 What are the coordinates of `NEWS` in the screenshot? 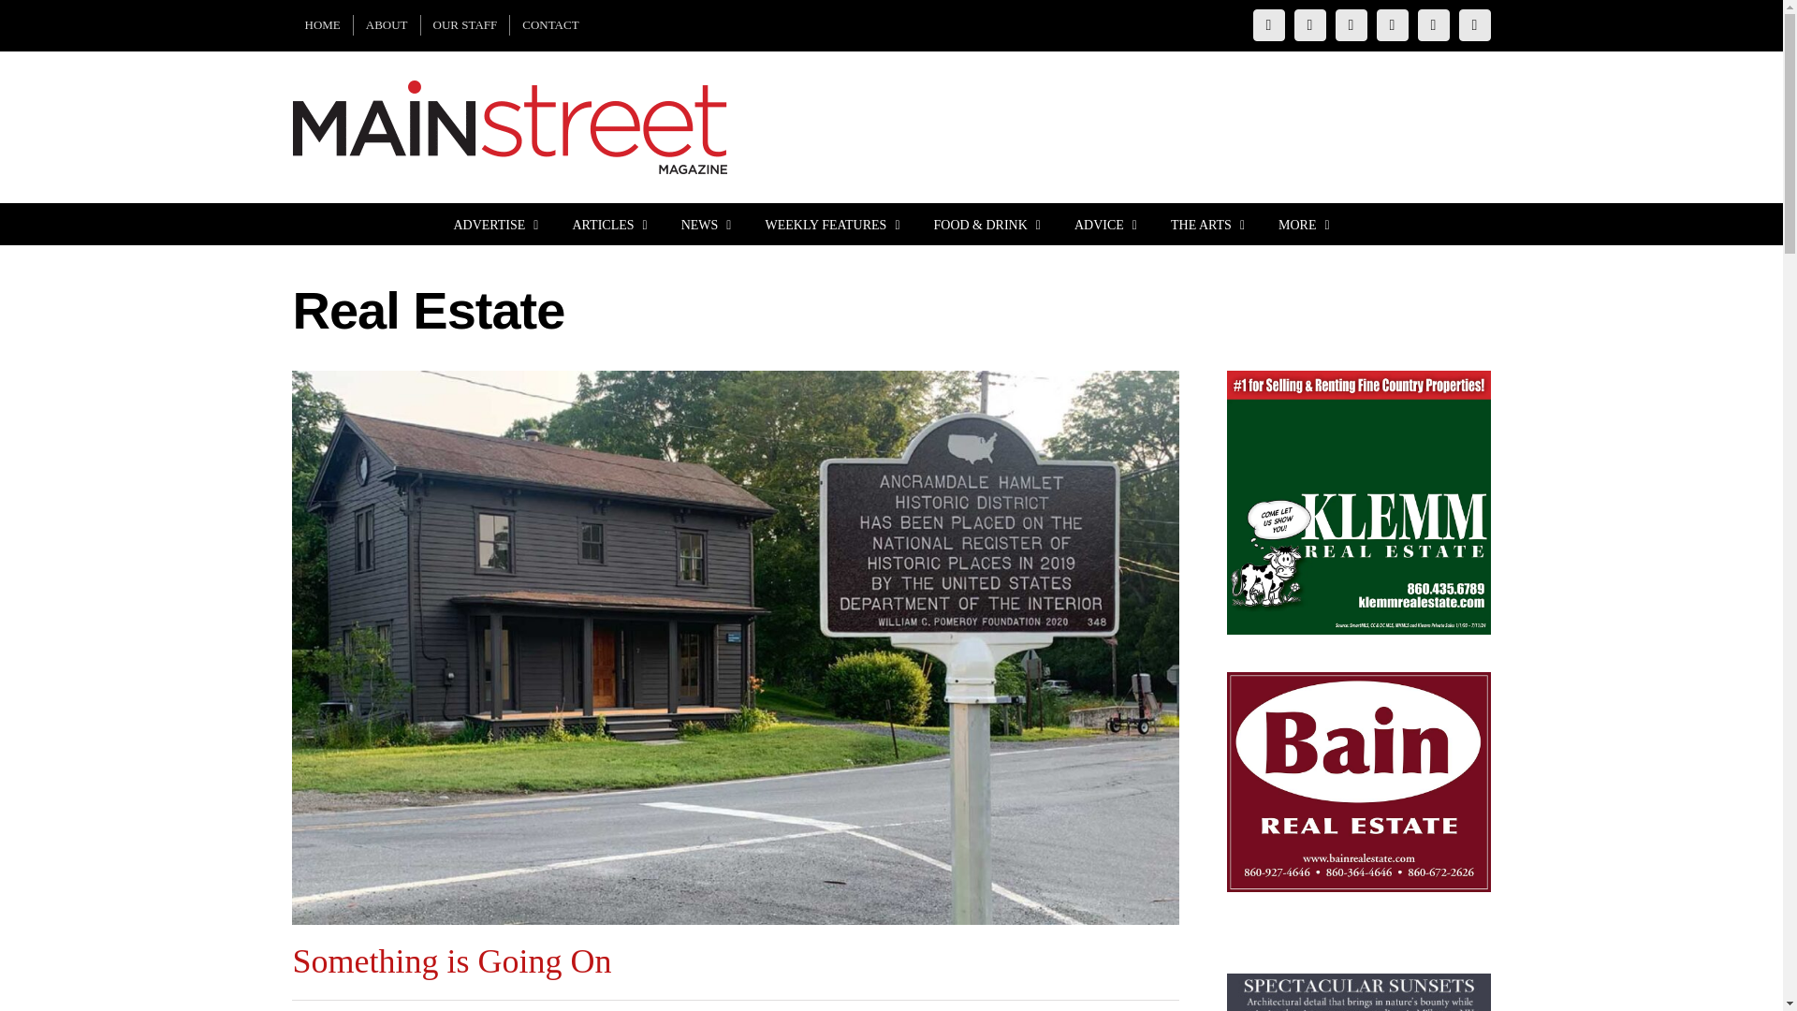 It's located at (706, 225).